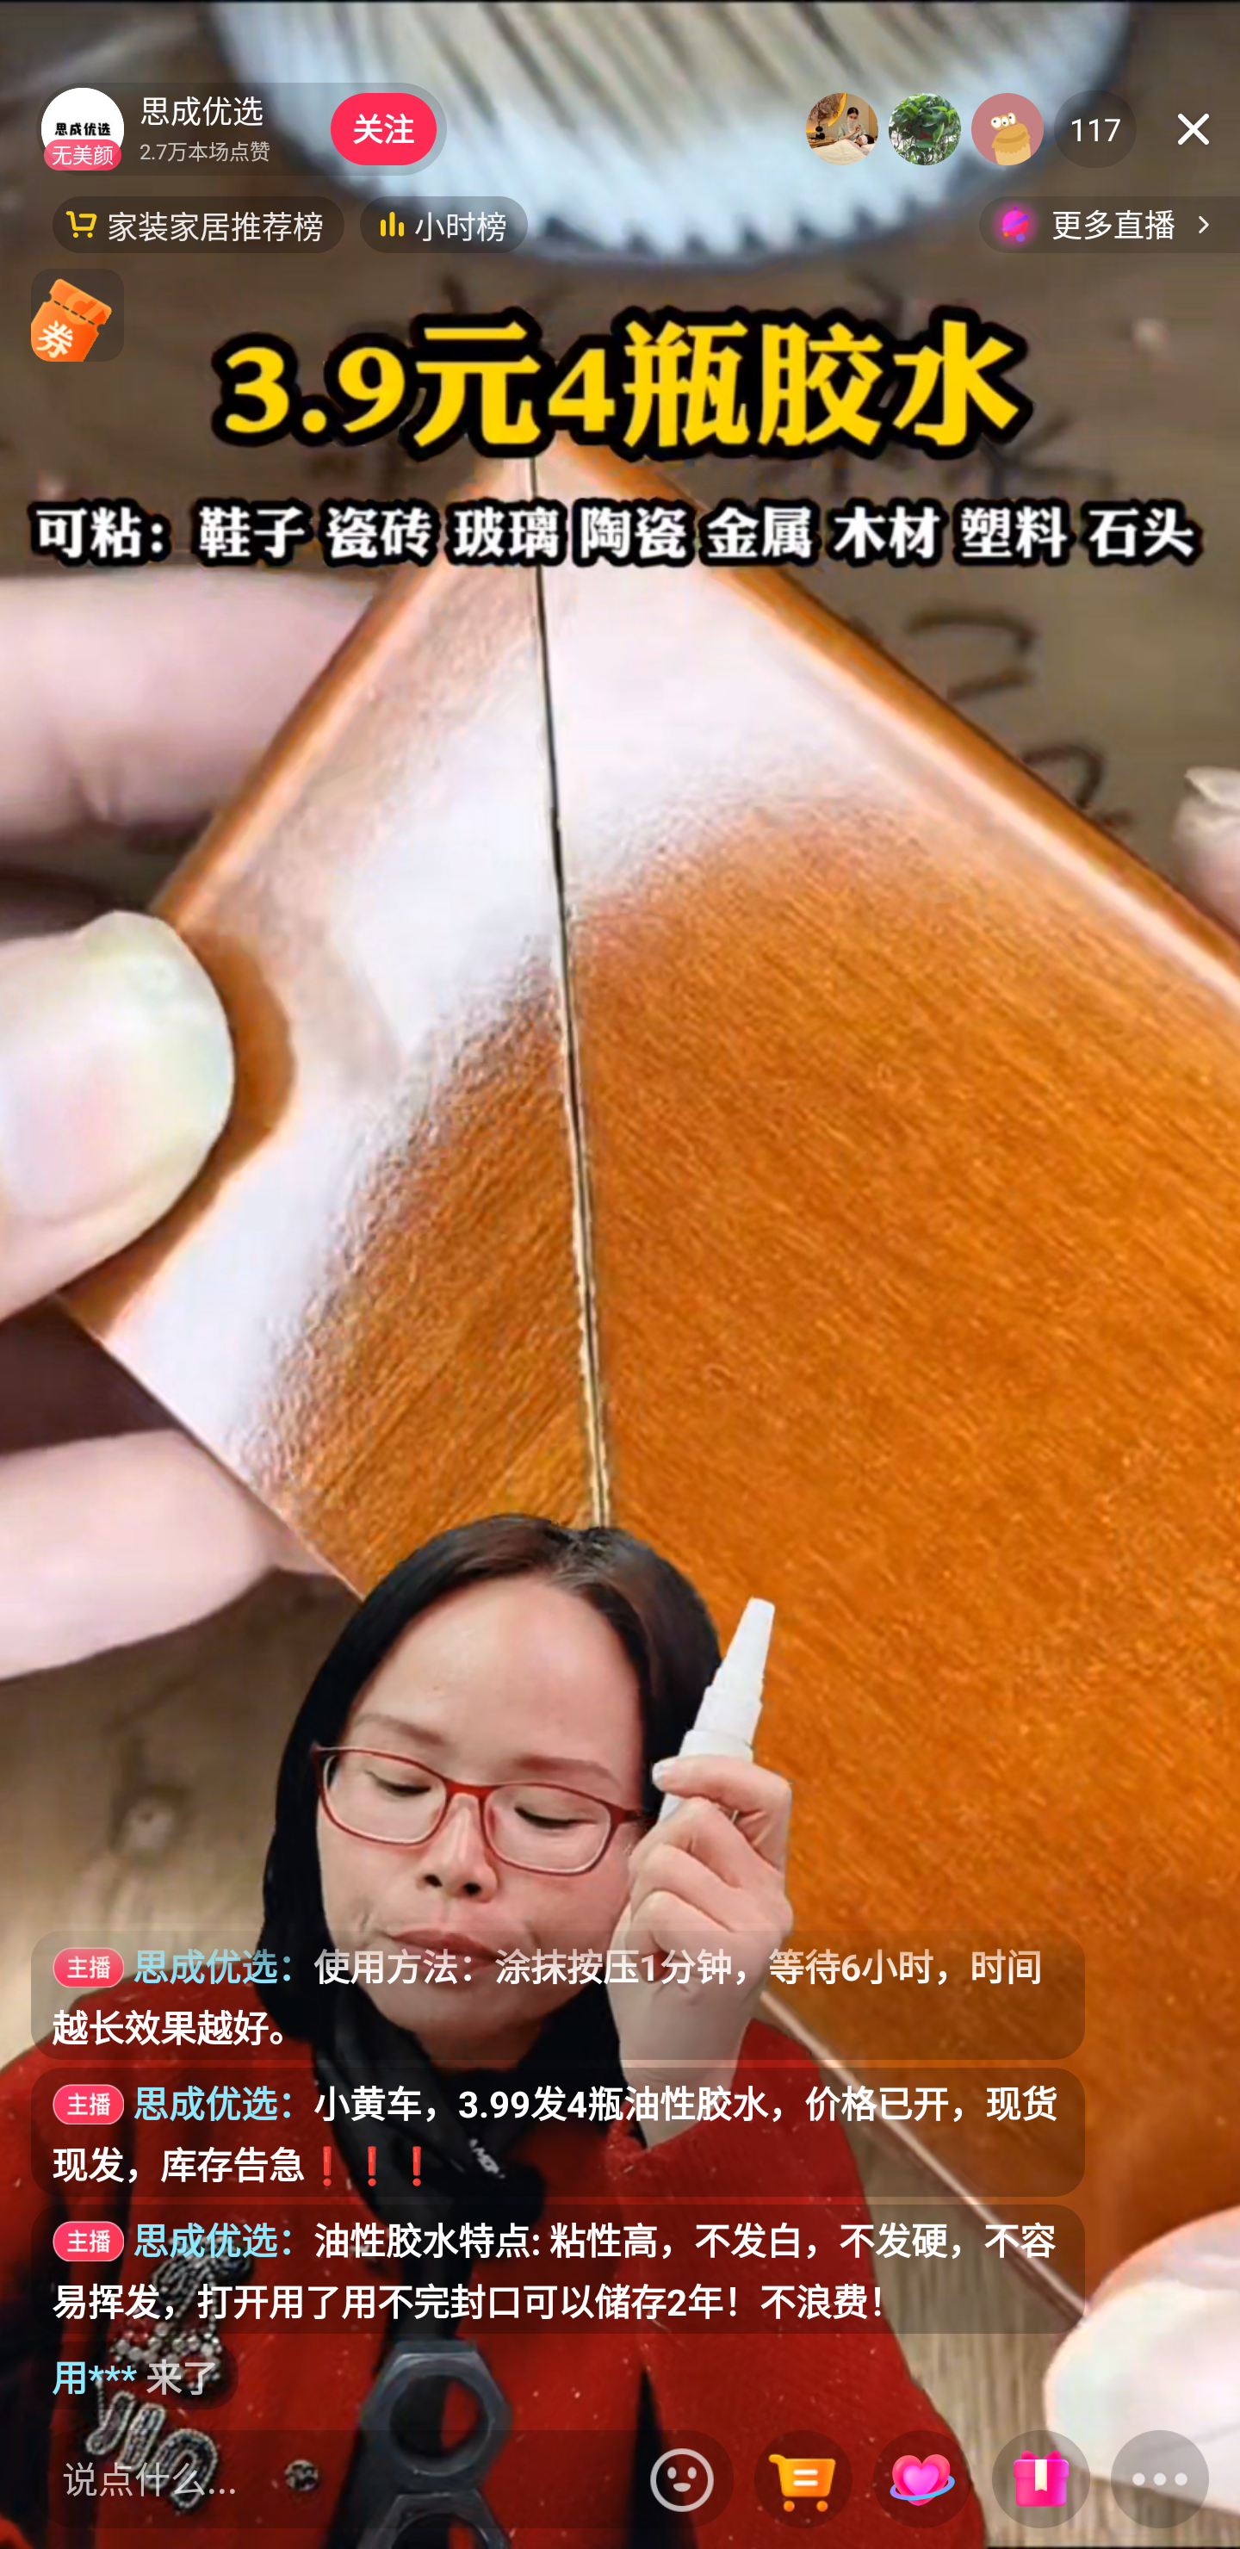 This screenshot has width=1240, height=2549. What do you see at coordinates (77, 314) in the screenshot?
I see `优惠券 按钮` at bounding box center [77, 314].